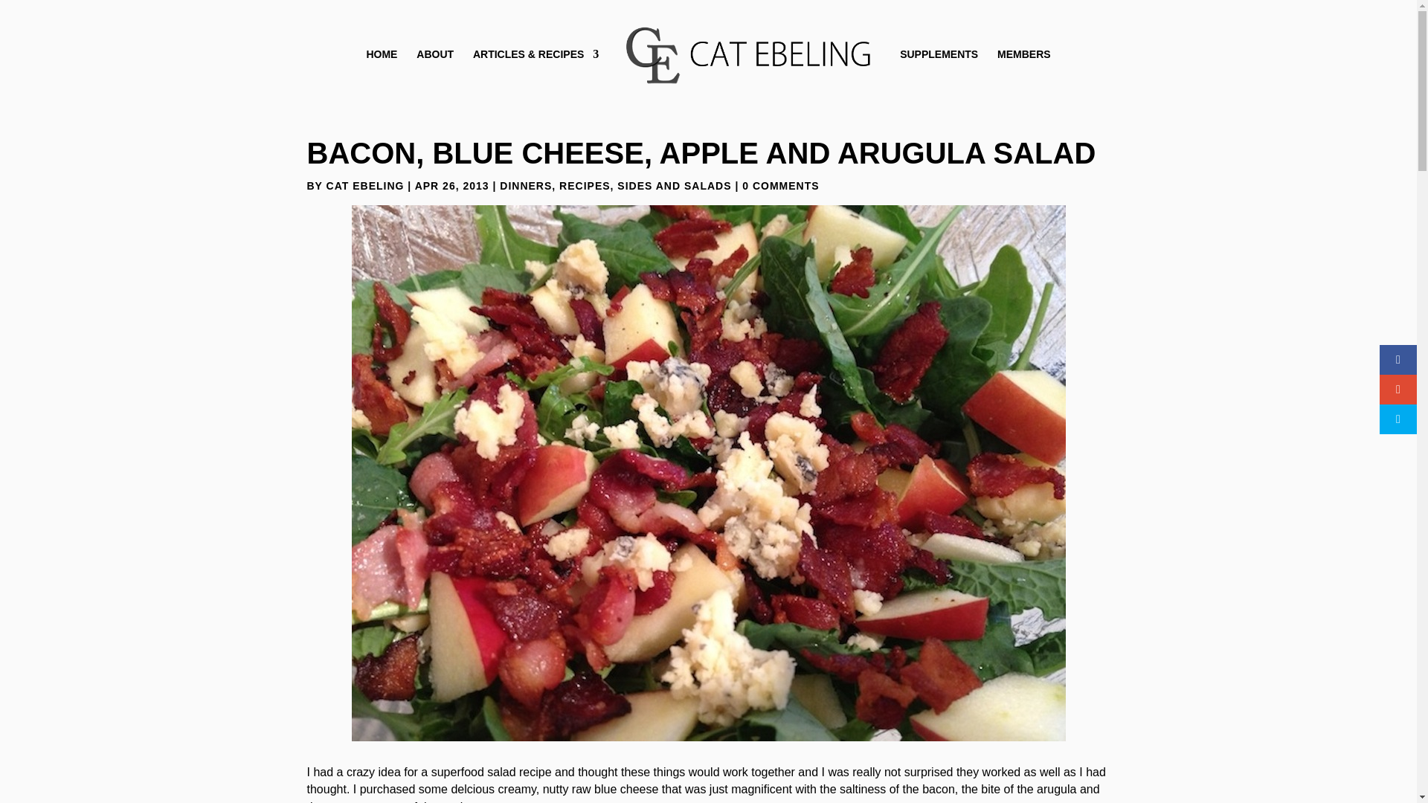 The height and width of the screenshot is (803, 1428). What do you see at coordinates (365, 186) in the screenshot?
I see `Posts by Cat Ebeling` at bounding box center [365, 186].